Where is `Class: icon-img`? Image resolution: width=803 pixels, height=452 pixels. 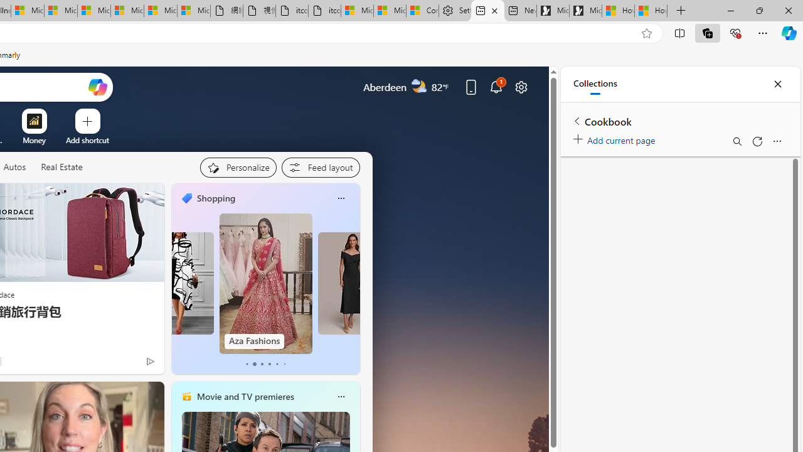 Class: icon-img is located at coordinates (341, 397).